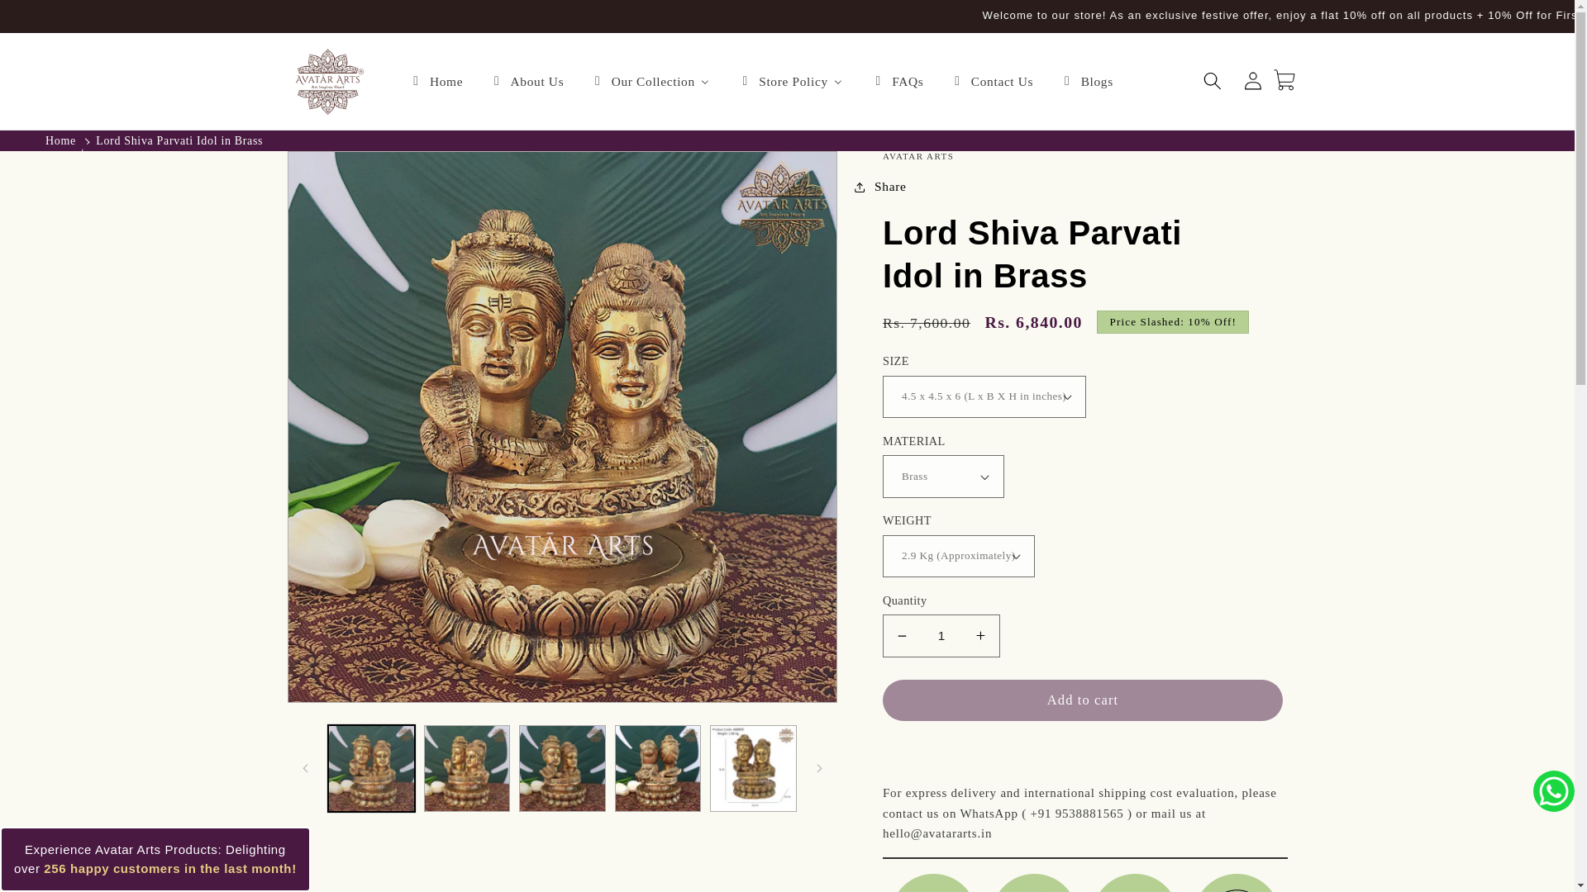  I want to click on Skip to content, so click(54, 20).